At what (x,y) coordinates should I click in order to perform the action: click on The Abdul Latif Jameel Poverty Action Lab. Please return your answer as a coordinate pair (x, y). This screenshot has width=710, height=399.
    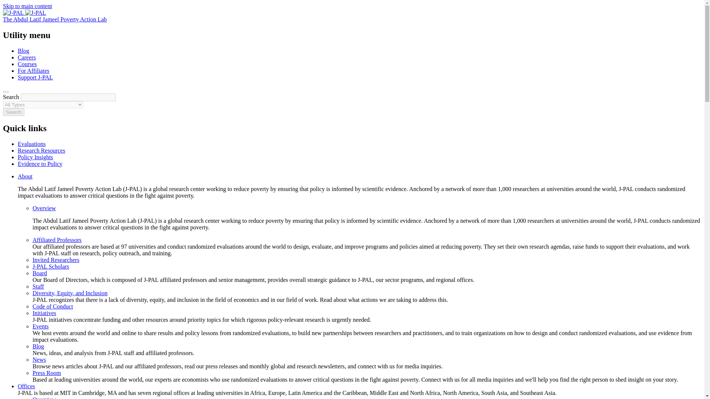
    Looking at the image, I should click on (55, 19).